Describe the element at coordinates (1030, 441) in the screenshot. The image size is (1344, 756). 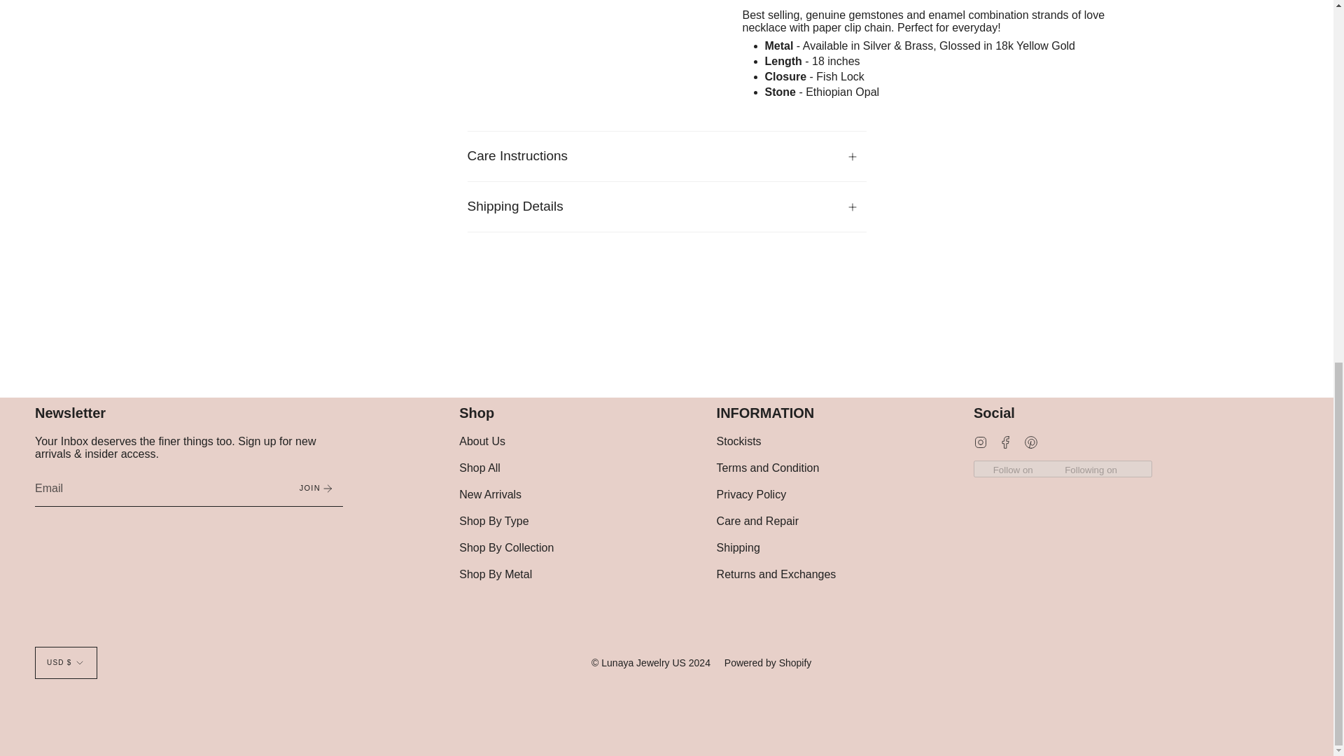
I see `Lunaya Jewelry US on Pinterest` at that location.